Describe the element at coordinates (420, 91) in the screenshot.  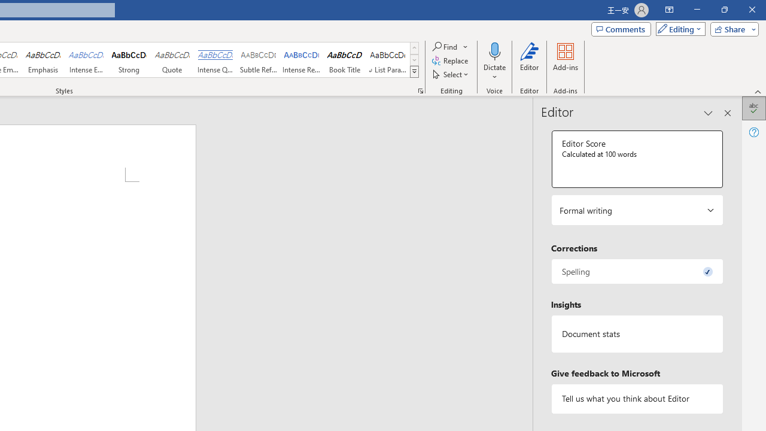
I see `Styles...` at that location.